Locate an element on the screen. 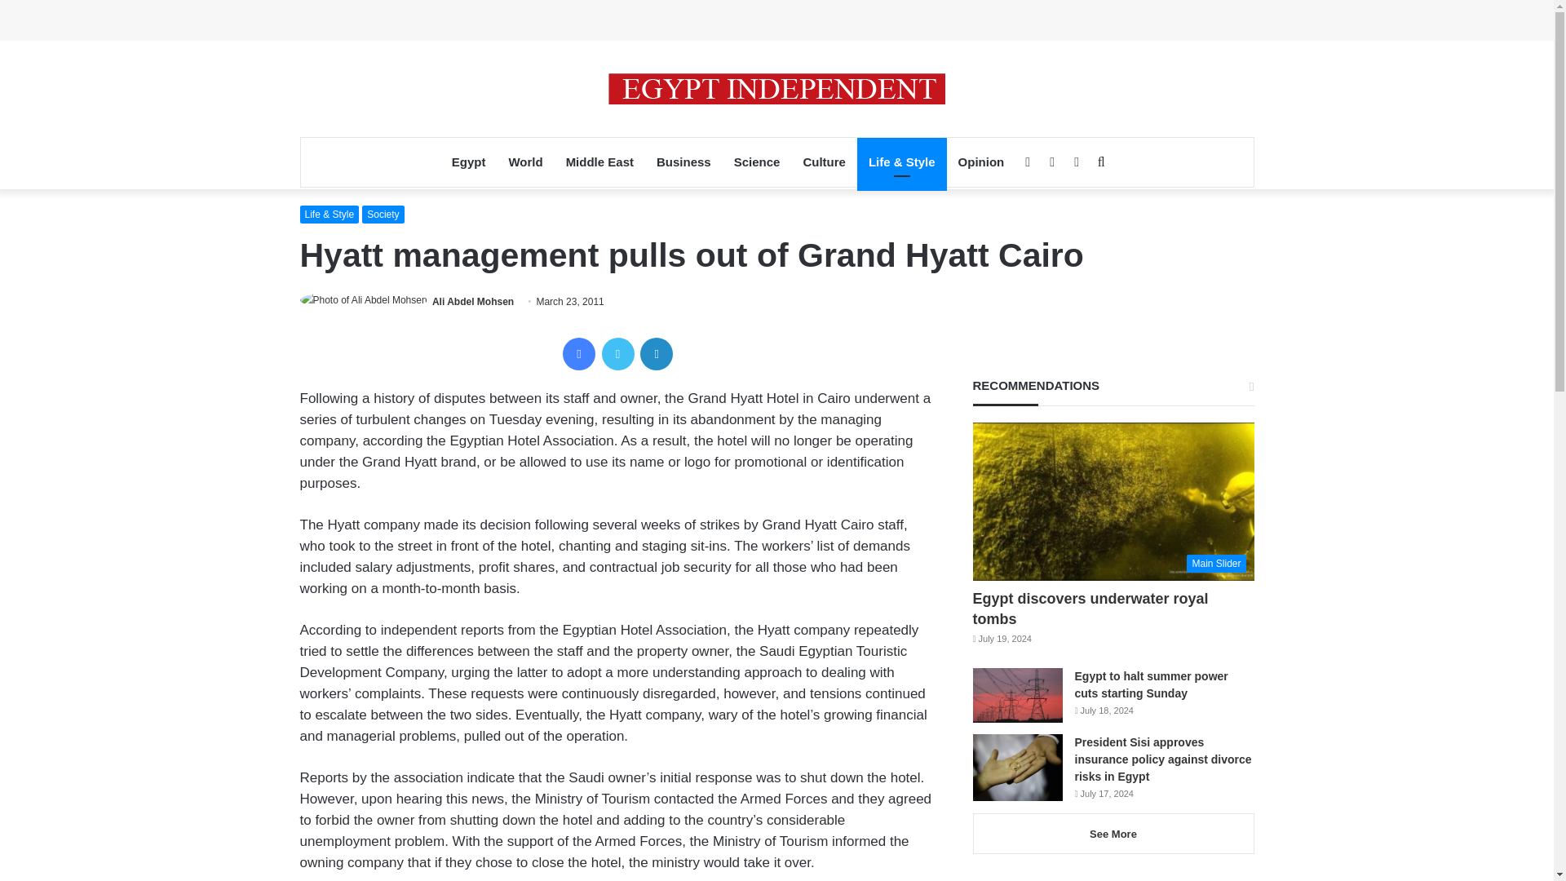  Culture is located at coordinates (824, 162).